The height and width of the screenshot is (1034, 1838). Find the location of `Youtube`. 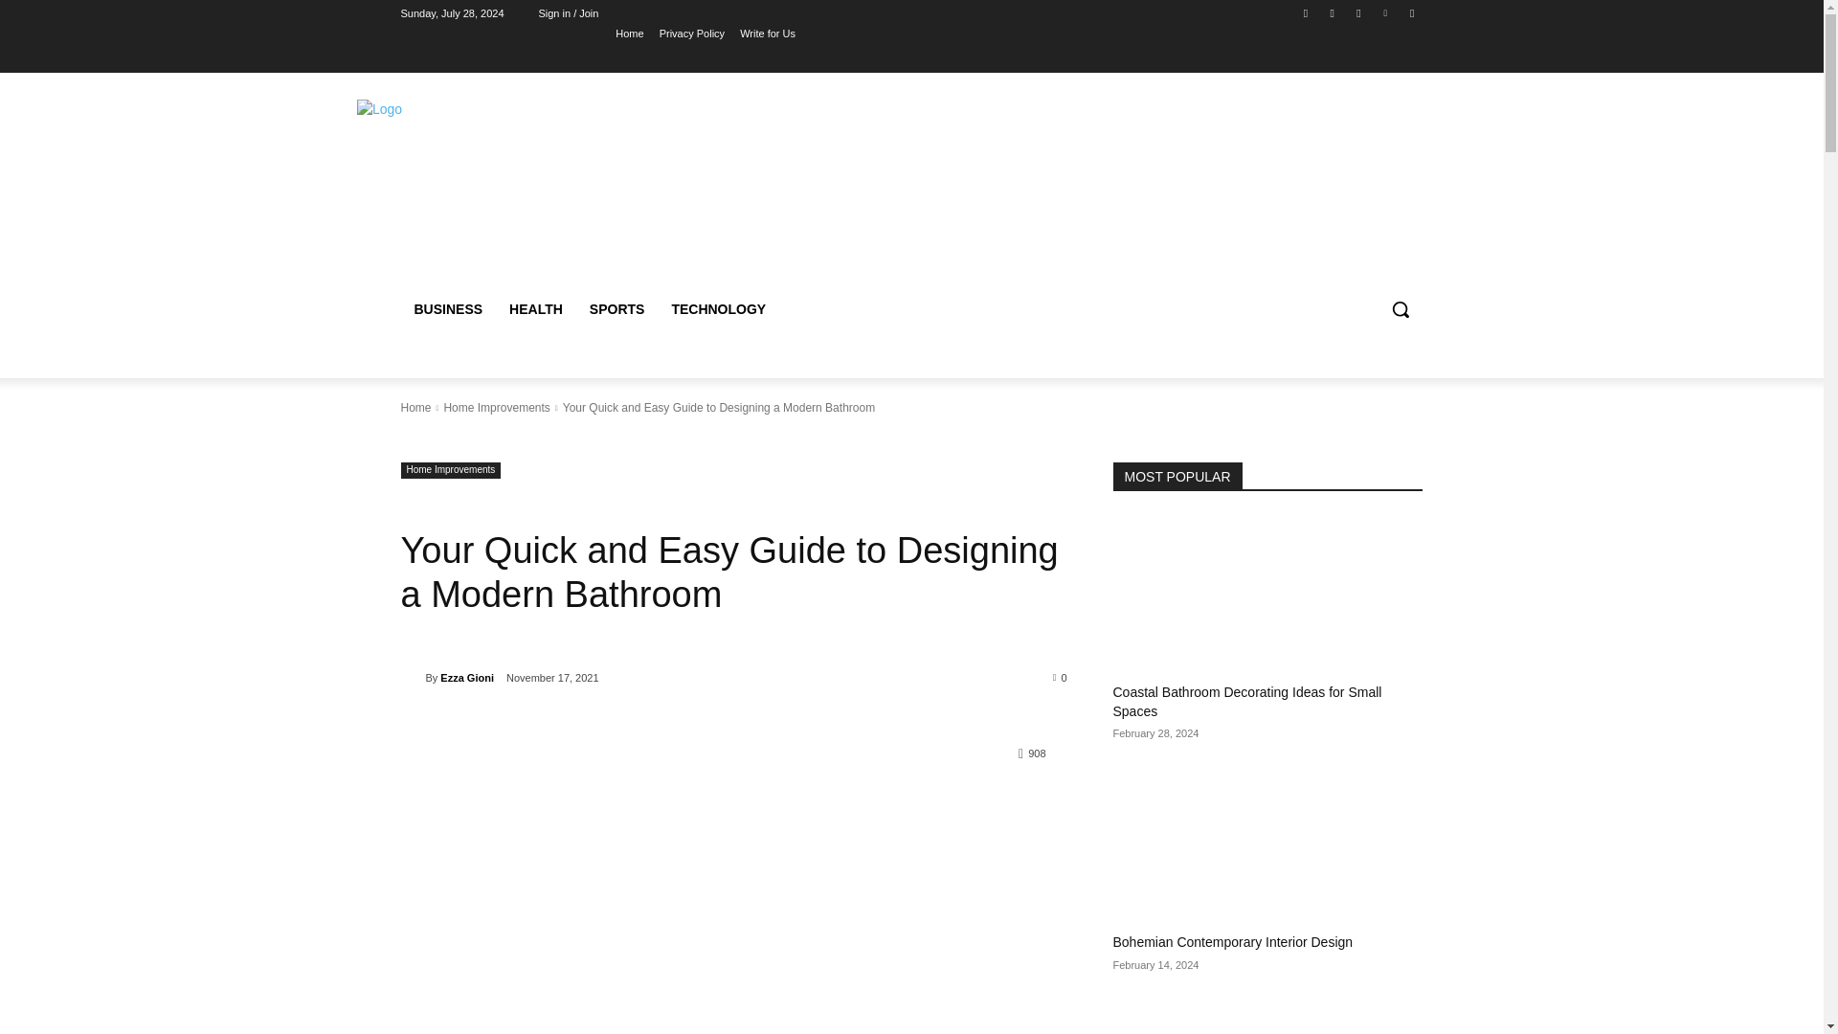

Youtube is located at coordinates (1411, 12).